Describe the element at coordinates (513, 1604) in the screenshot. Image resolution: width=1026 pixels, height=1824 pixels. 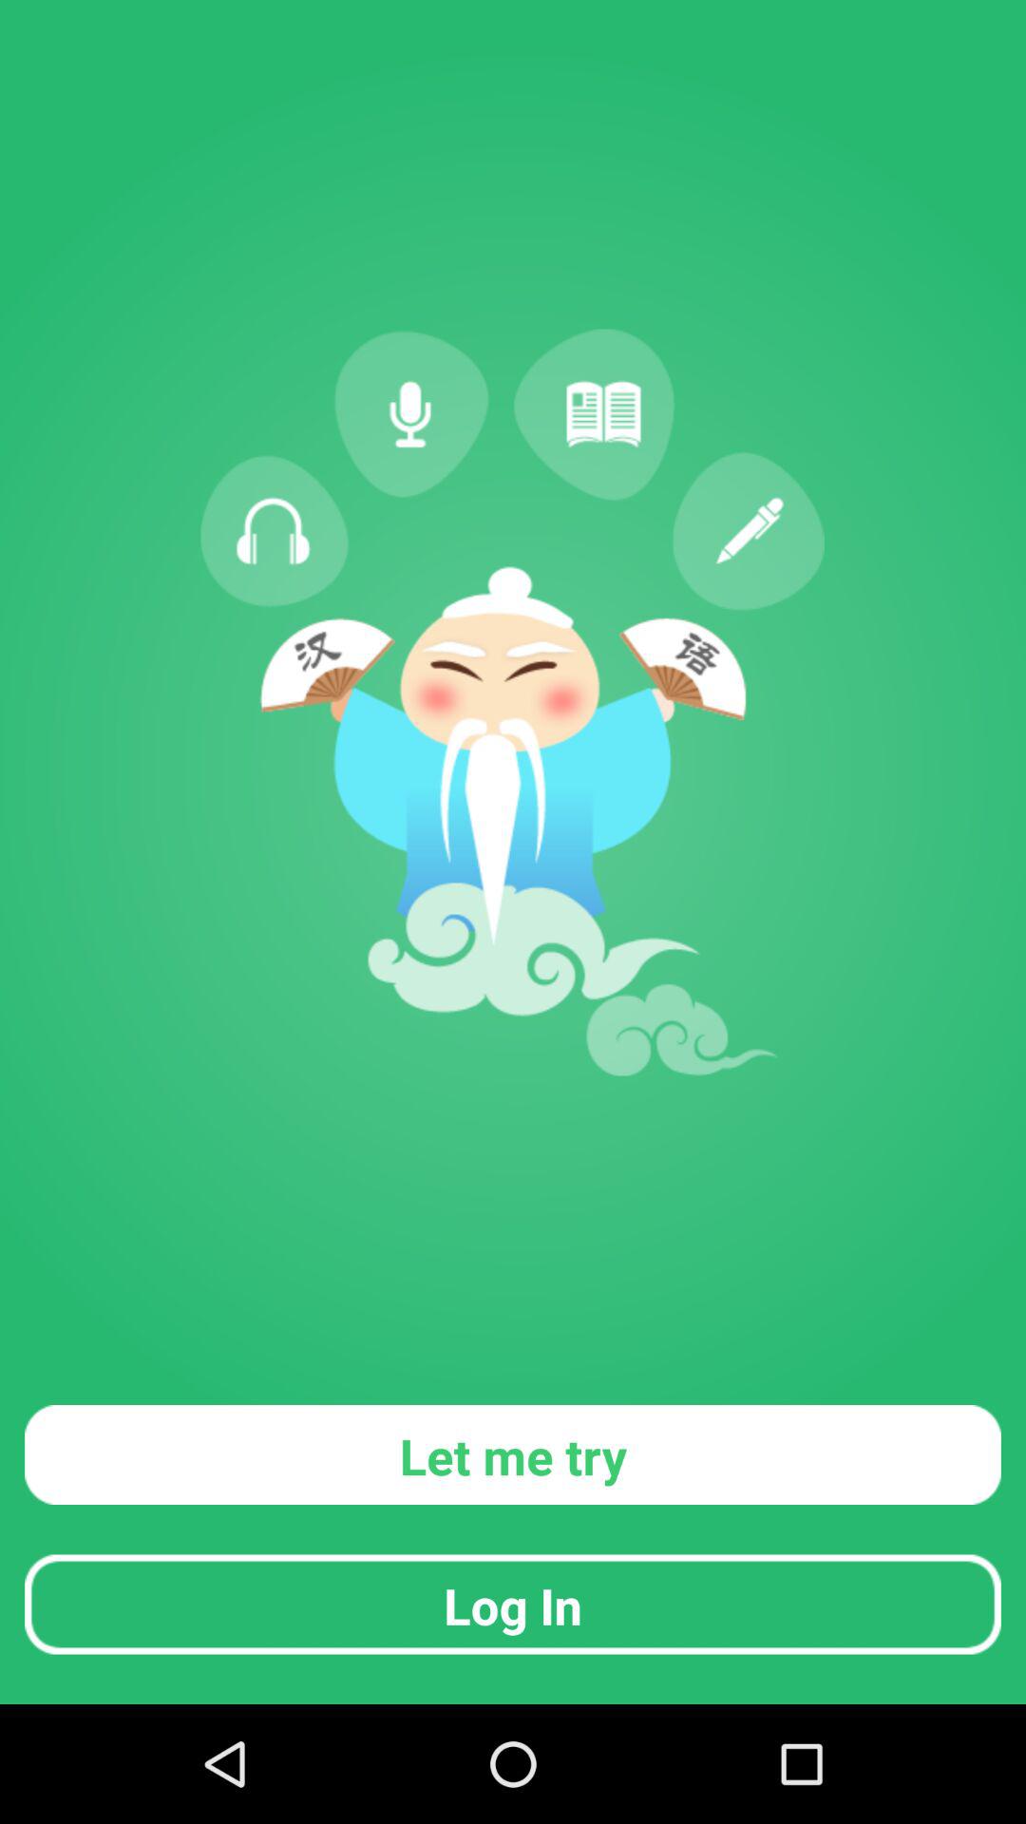
I see `scroll to the log in button` at that location.